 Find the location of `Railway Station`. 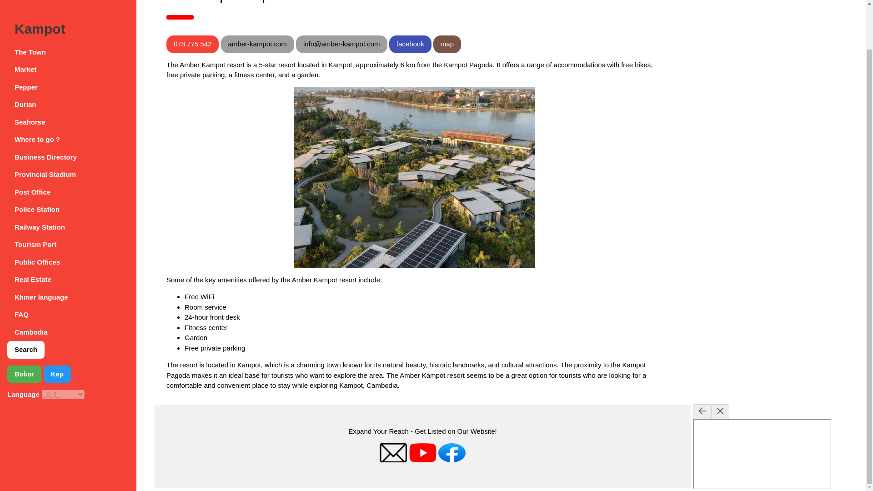

Railway Station is located at coordinates (68, 179).